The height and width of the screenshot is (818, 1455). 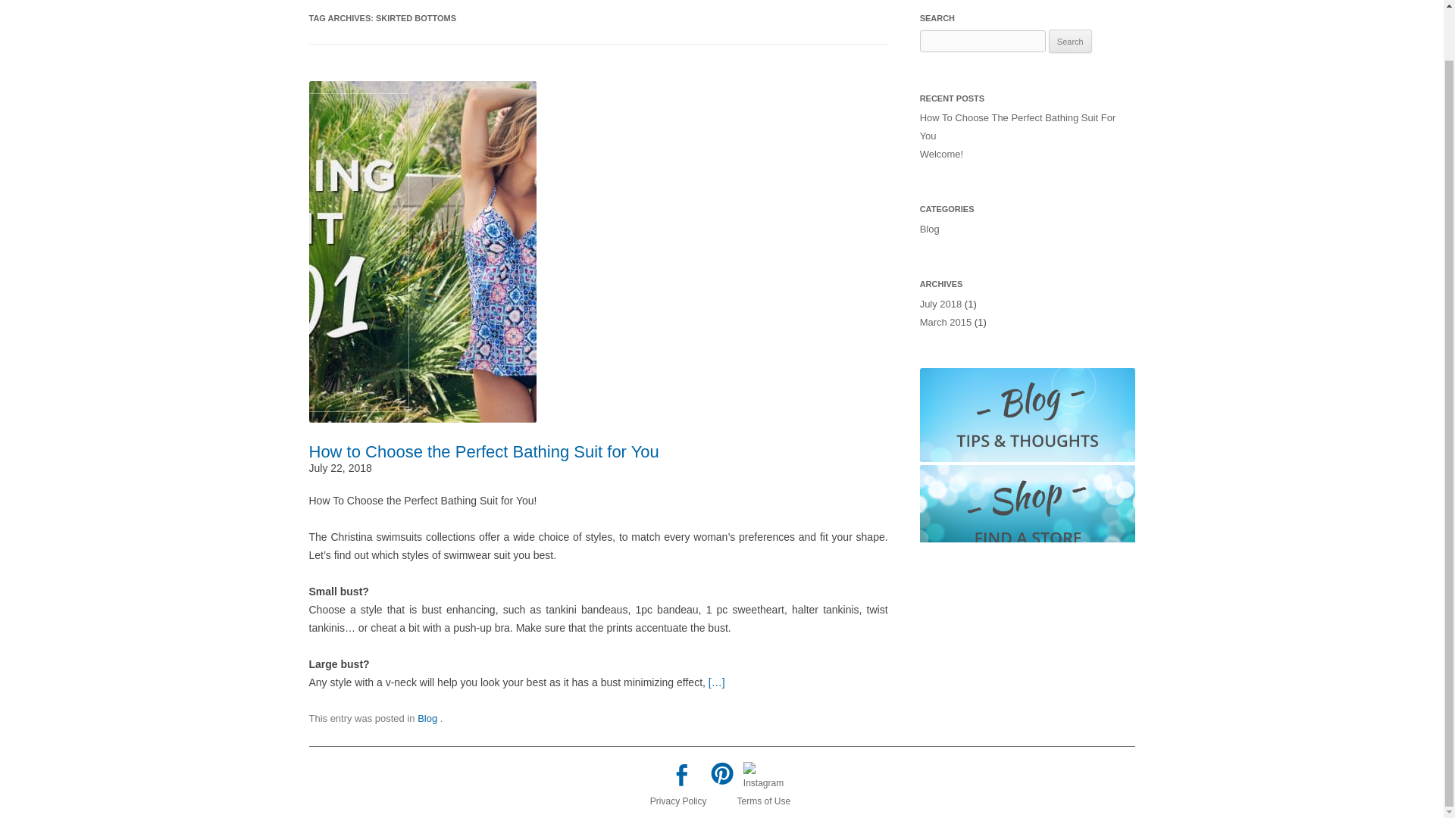 I want to click on Search, so click(x=1070, y=41).